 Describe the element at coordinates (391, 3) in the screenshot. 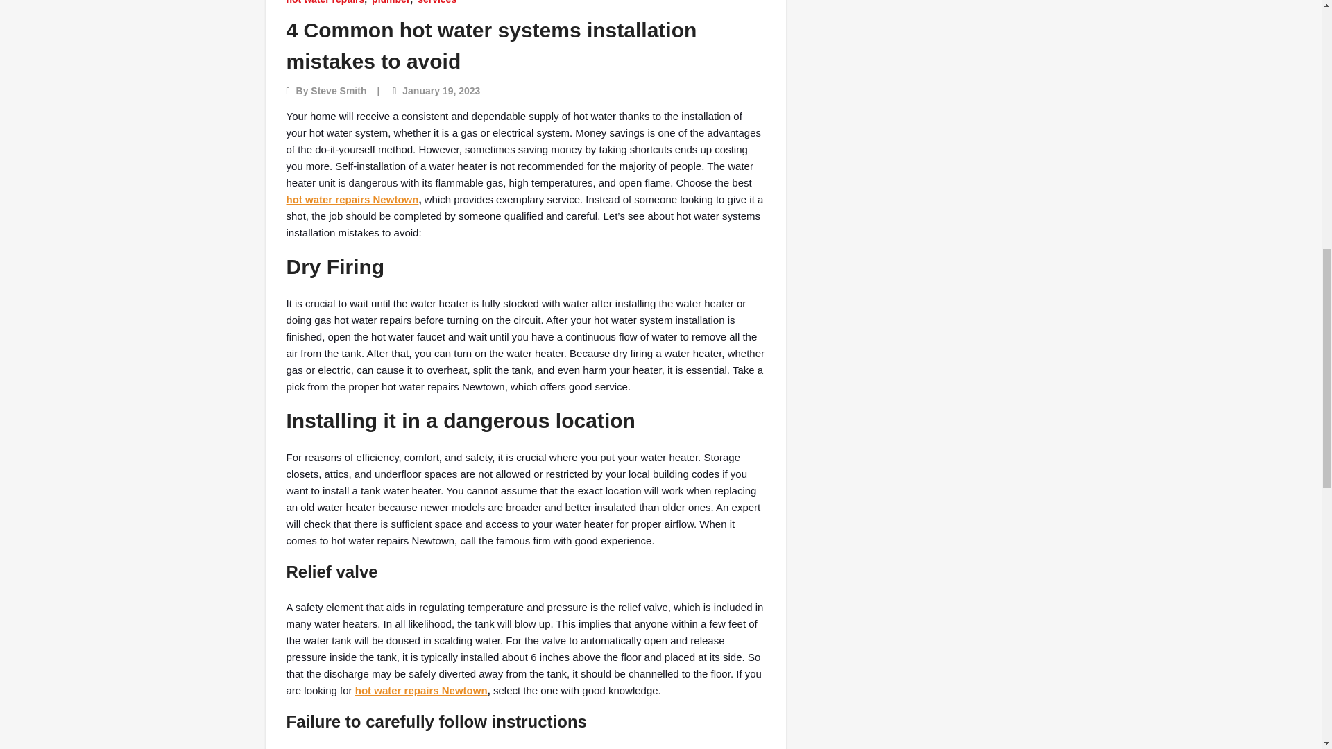

I see `plumber` at that location.